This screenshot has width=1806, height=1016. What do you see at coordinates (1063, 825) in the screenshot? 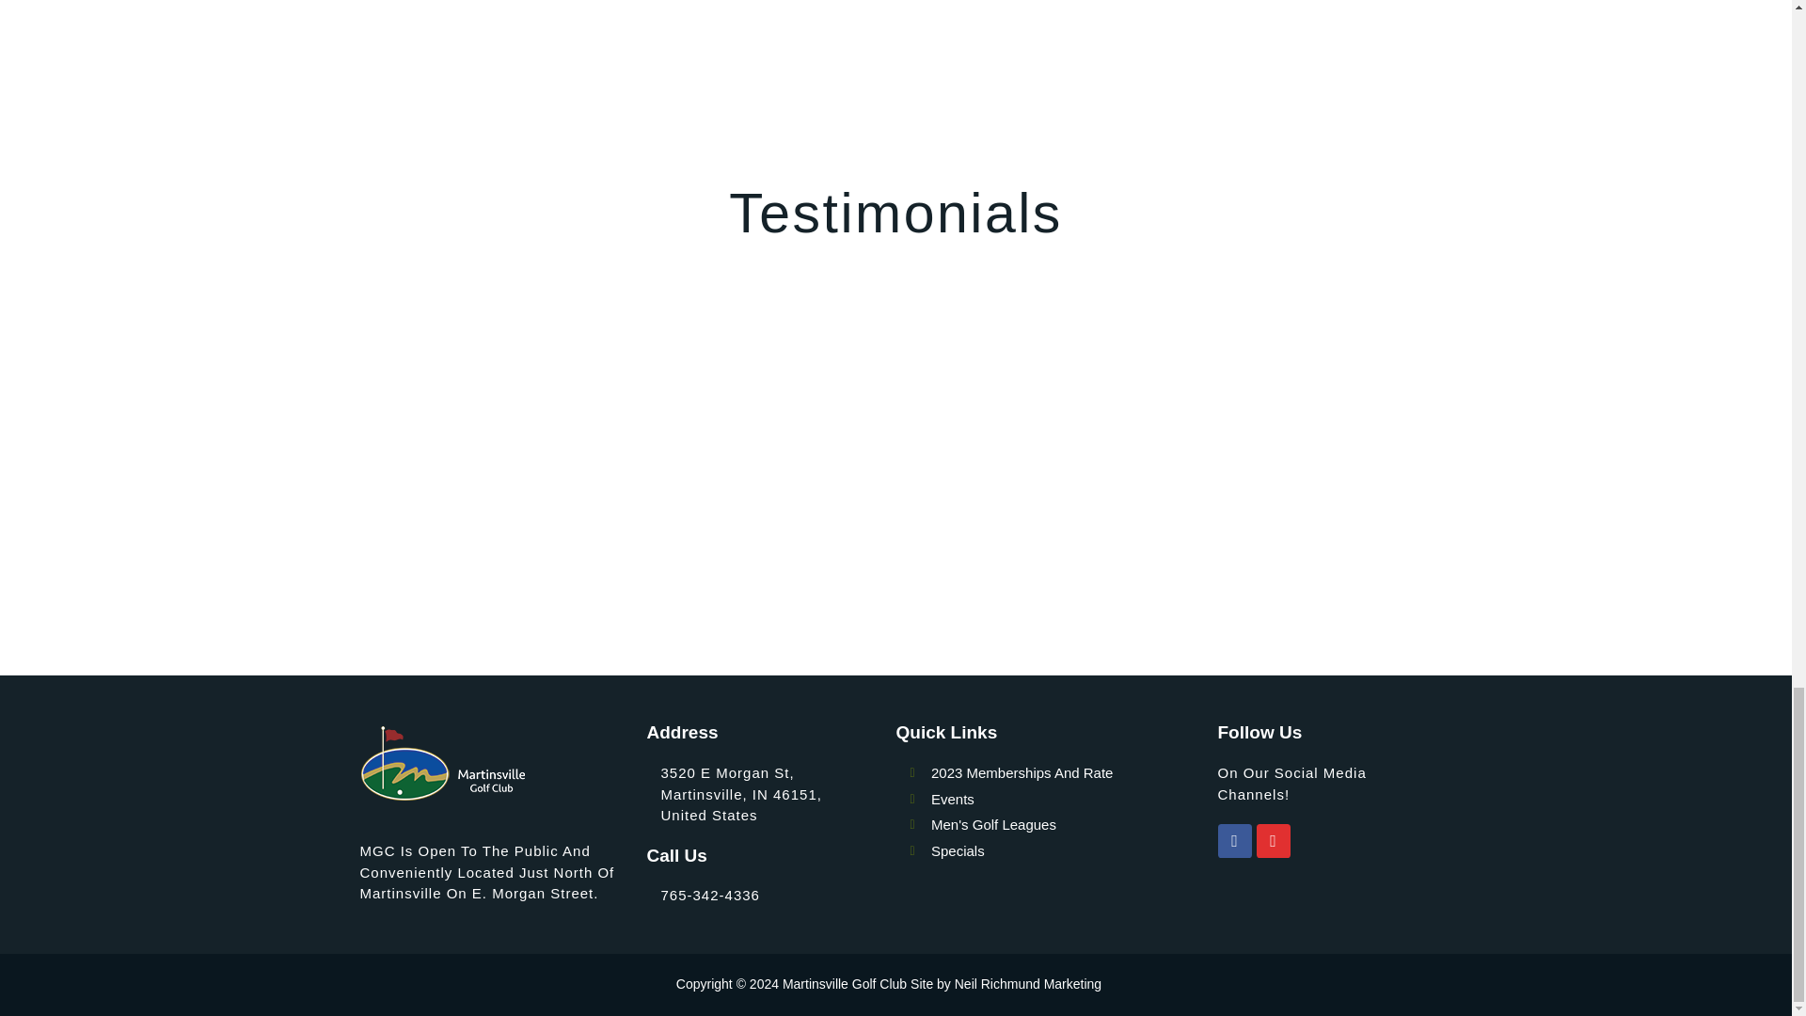
I see `Men's Golf Leagues` at bounding box center [1063, 825].